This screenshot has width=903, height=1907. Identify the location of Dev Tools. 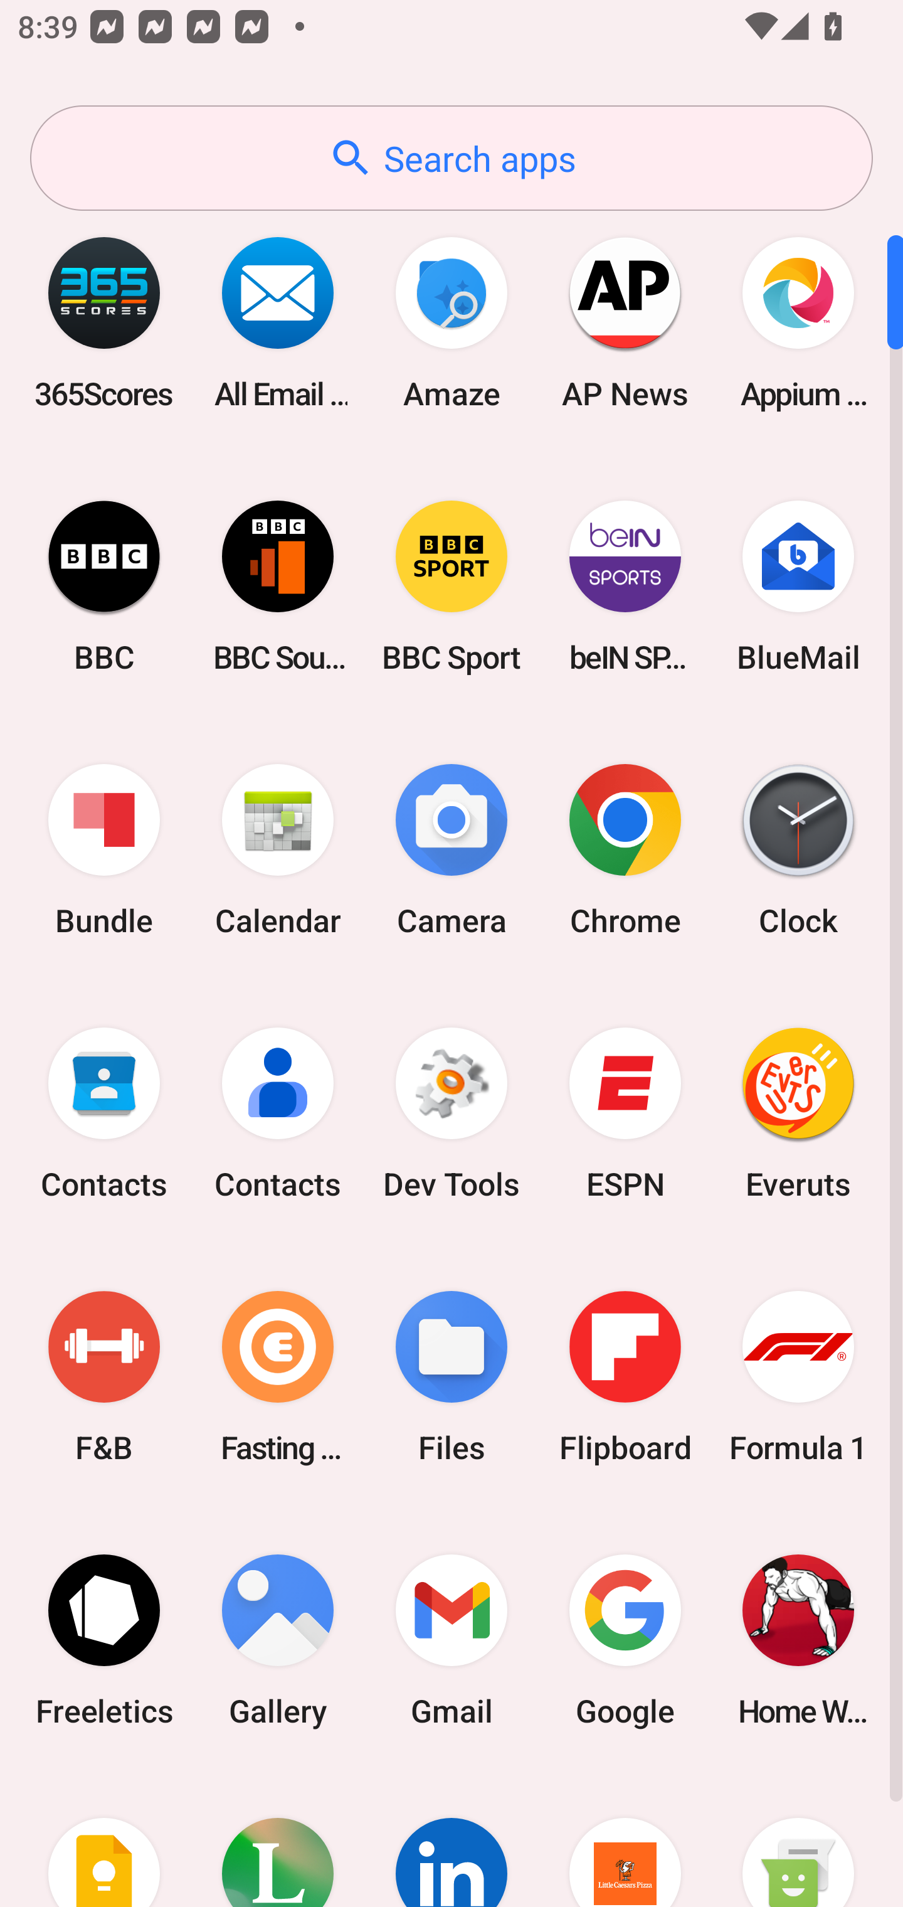
(451, 1113).